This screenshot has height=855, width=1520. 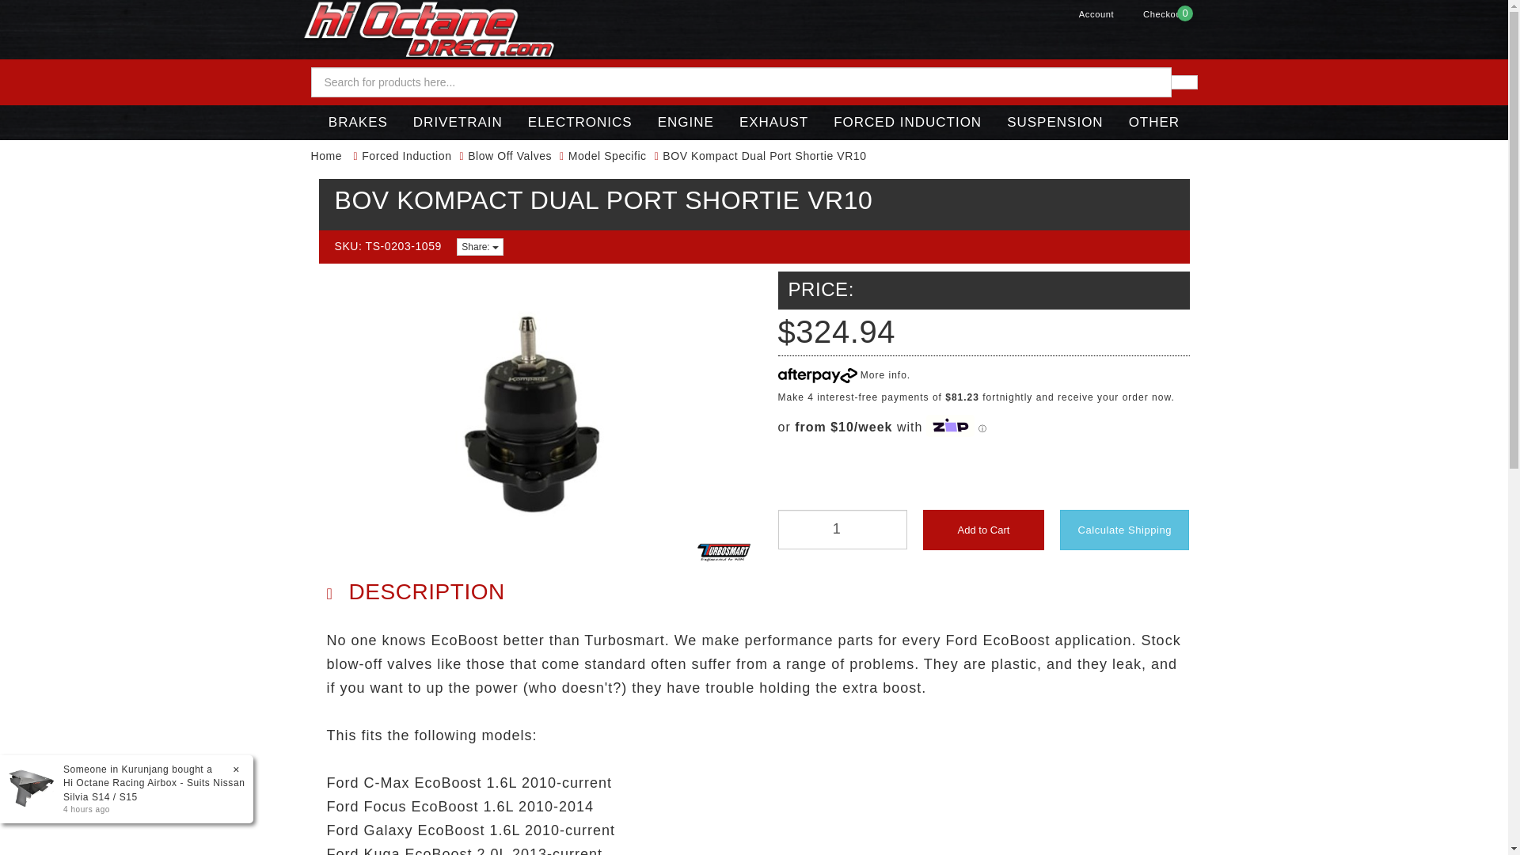 I want to click on Add to Cart, so click(x=1096, y=13).